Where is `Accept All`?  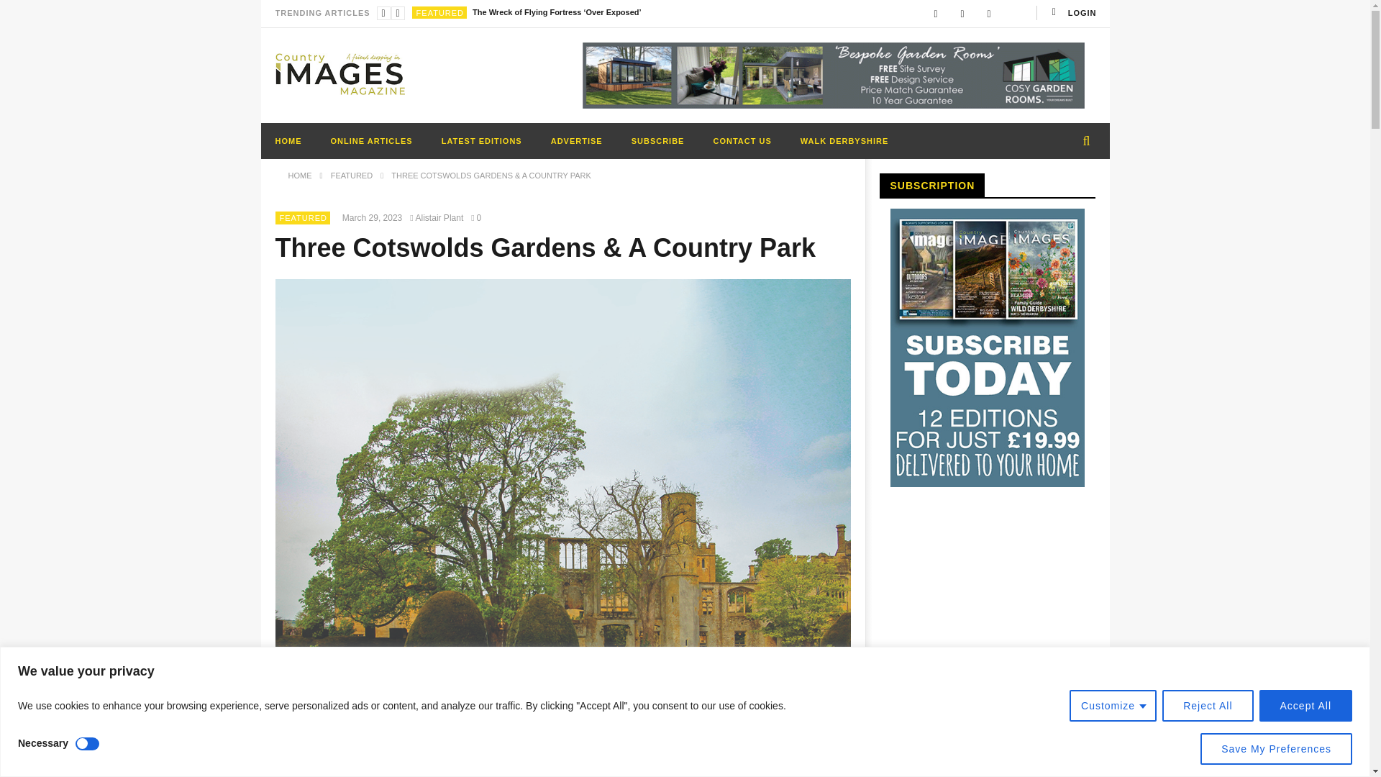
Accept All is located at coordinates (1305, 705).